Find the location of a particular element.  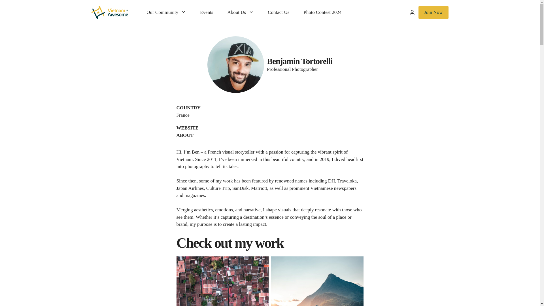

Benjamin Tortorelli 1 is located at coordinates (222, 281).